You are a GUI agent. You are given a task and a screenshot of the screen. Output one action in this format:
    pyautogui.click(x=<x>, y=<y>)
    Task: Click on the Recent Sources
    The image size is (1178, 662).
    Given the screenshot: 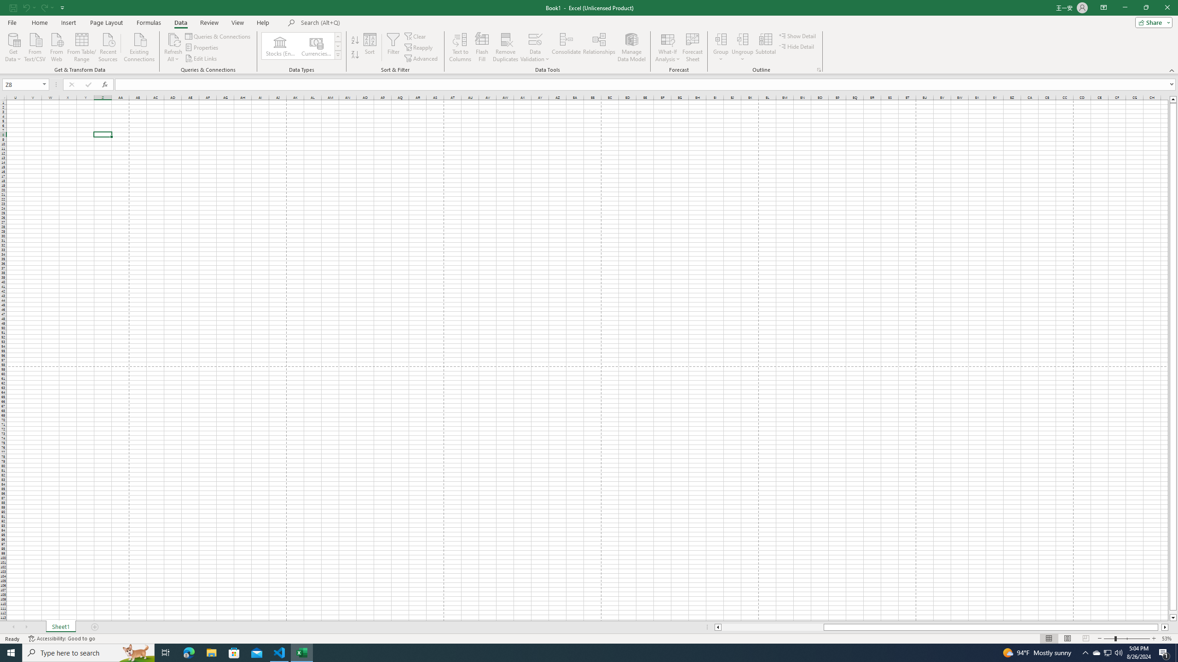 What is the action you would take?
    pyautogui.click(x=108, y=46)
    